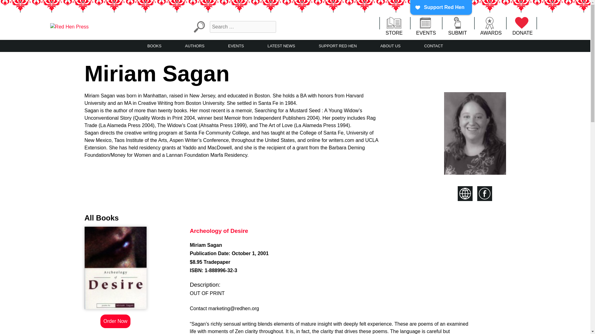  I want to click on BOOKS, so click(154, 46).